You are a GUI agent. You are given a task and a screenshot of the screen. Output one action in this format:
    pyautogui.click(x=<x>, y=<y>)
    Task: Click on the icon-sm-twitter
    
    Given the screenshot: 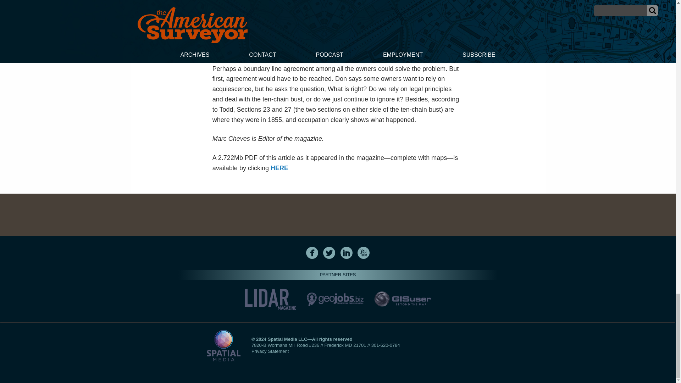 What is the action you would take?
    pyautogui.click(x=329, y=252)
    